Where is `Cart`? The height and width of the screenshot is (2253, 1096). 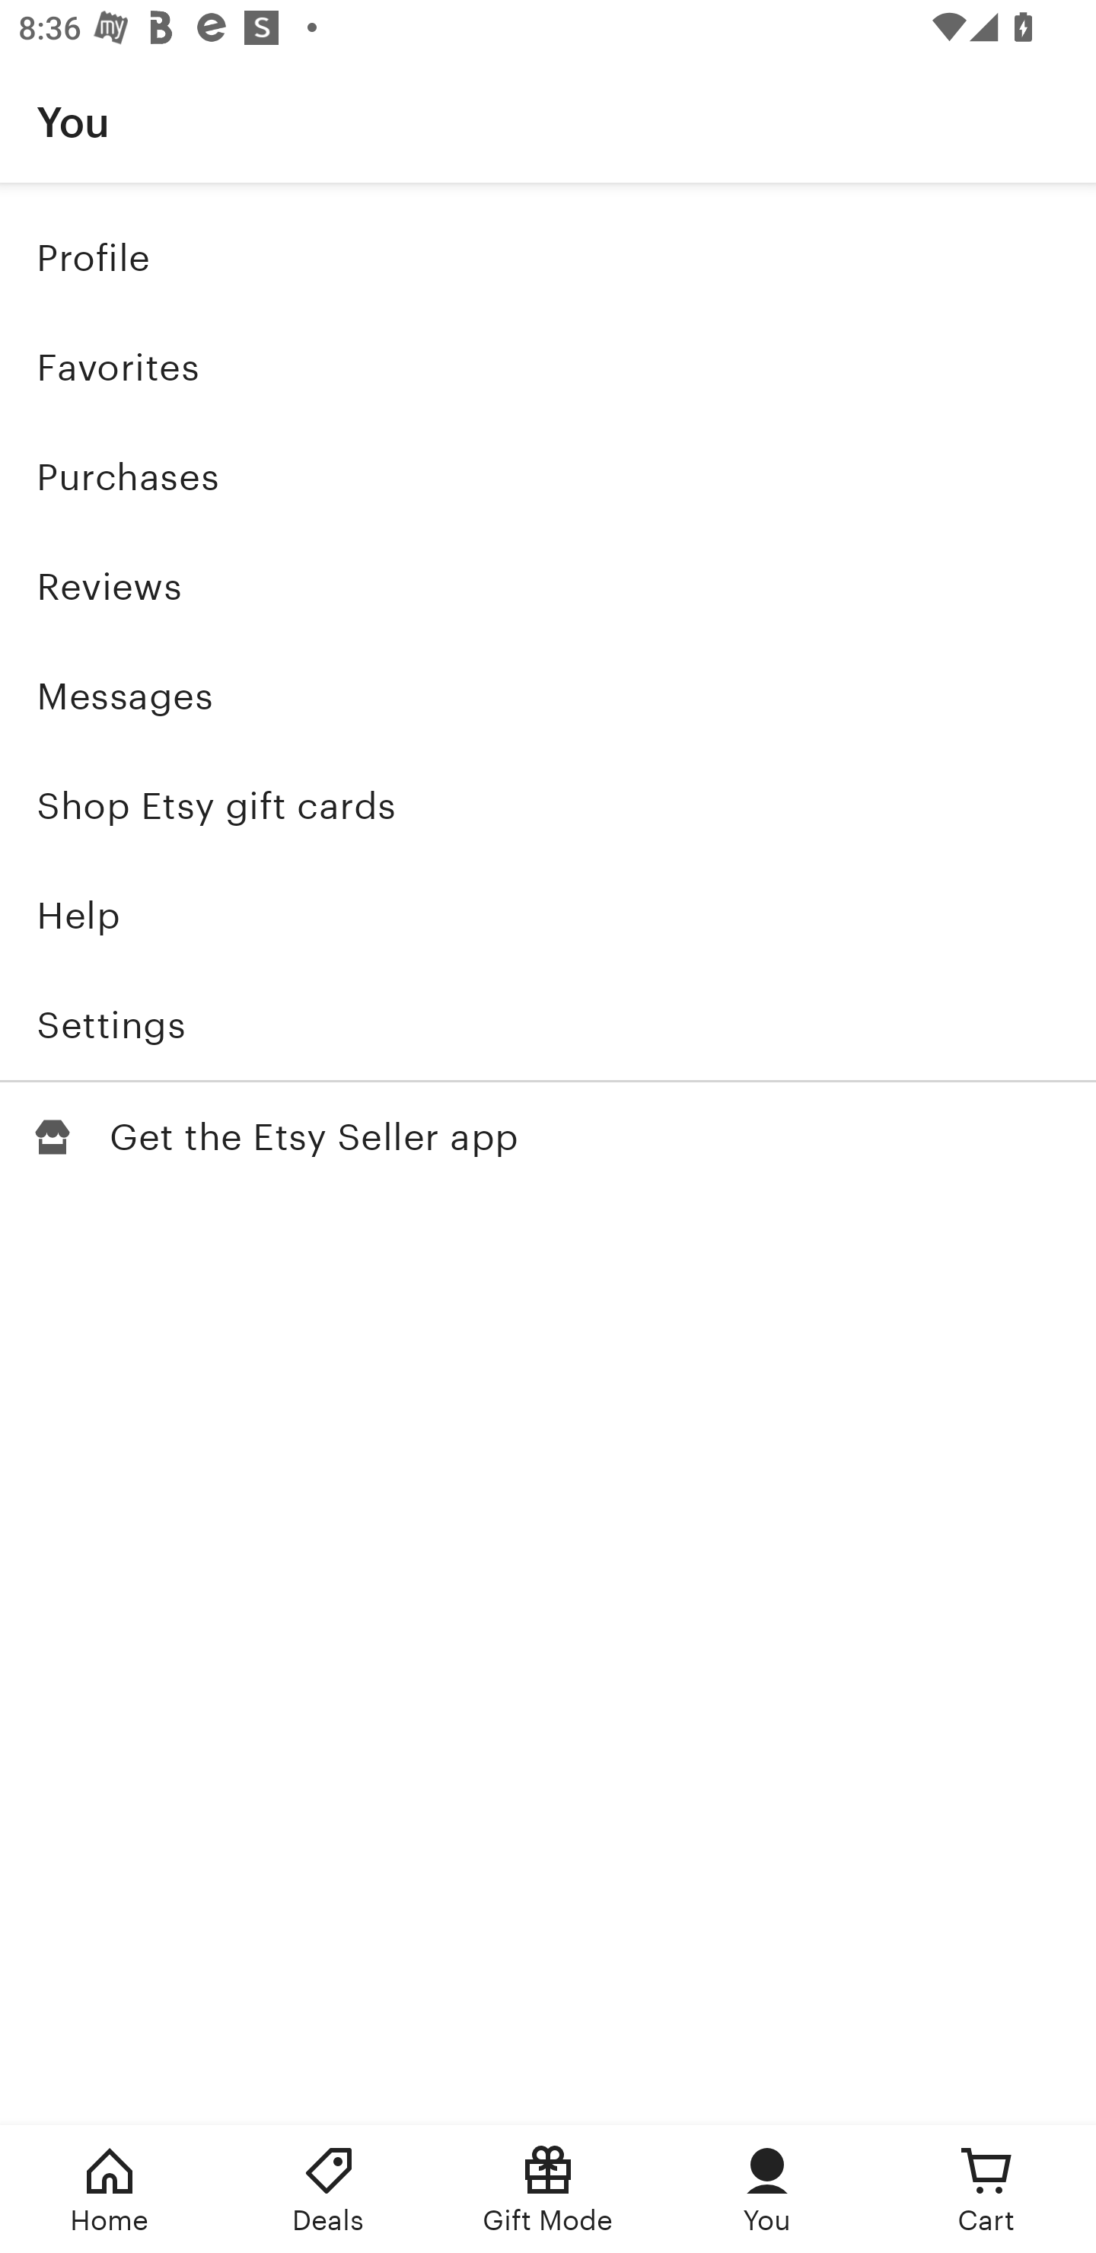 Cart is located at coordinates (986, 2189).